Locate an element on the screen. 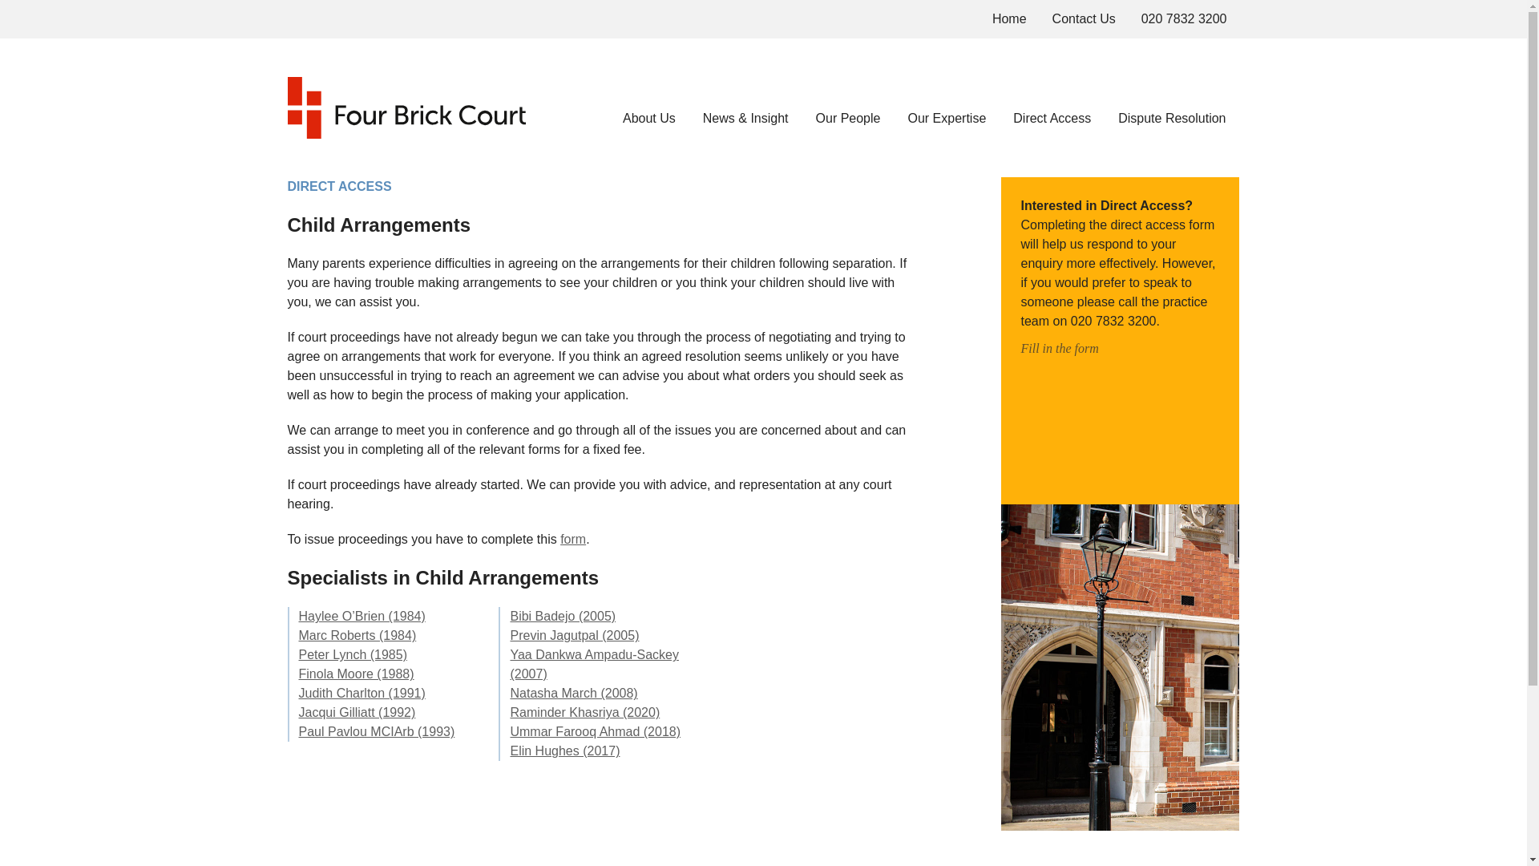  Dispute Resolution is located at coordinates (1172, 118).